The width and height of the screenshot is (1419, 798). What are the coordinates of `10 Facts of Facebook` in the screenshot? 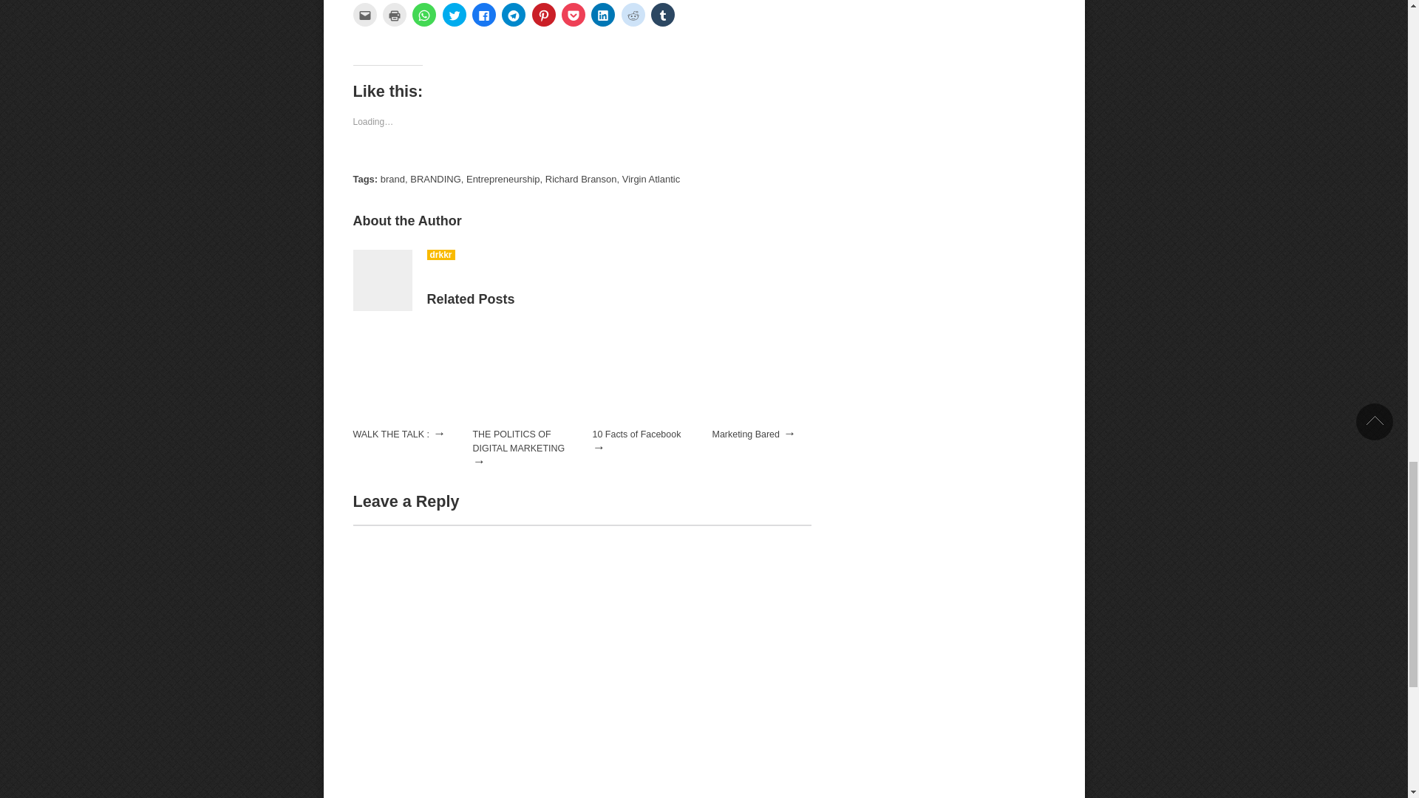 It's located at (637, 434).